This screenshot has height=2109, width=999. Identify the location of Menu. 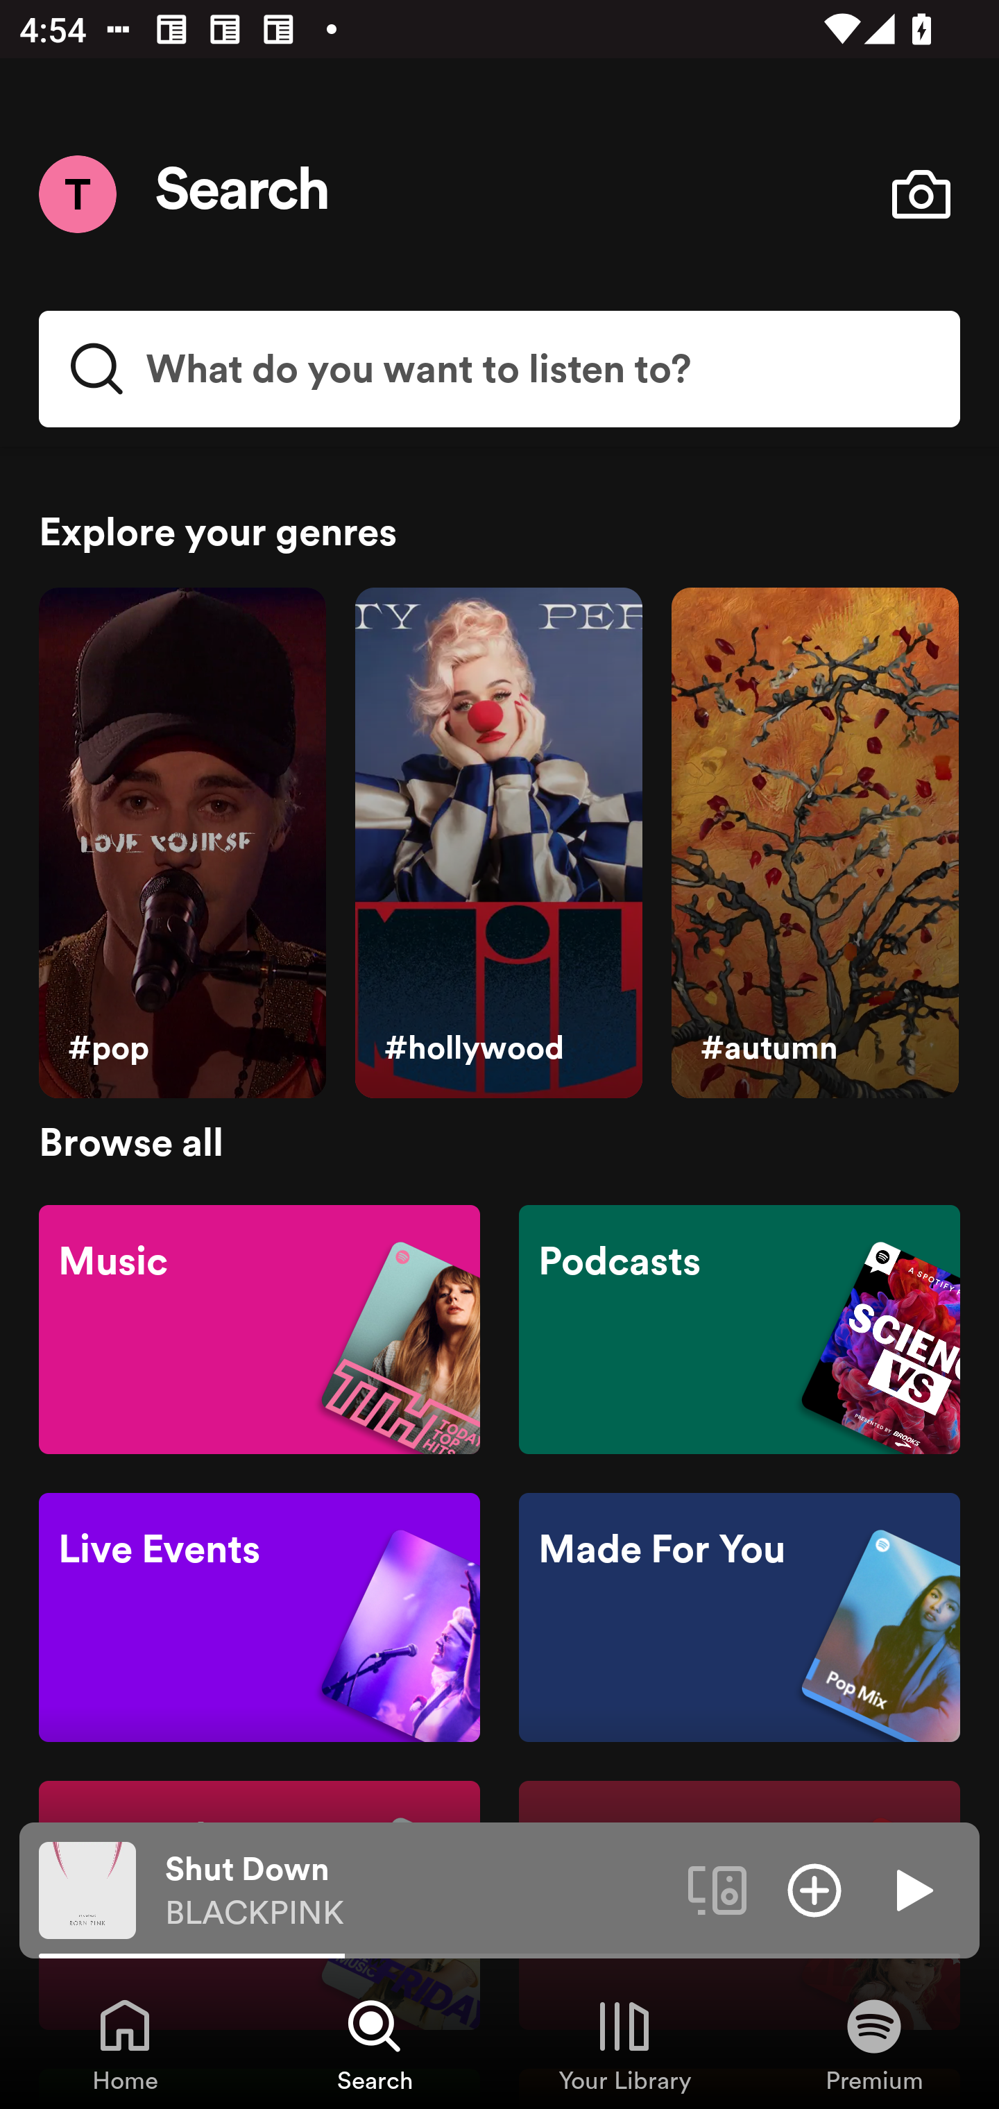
(77, 194).